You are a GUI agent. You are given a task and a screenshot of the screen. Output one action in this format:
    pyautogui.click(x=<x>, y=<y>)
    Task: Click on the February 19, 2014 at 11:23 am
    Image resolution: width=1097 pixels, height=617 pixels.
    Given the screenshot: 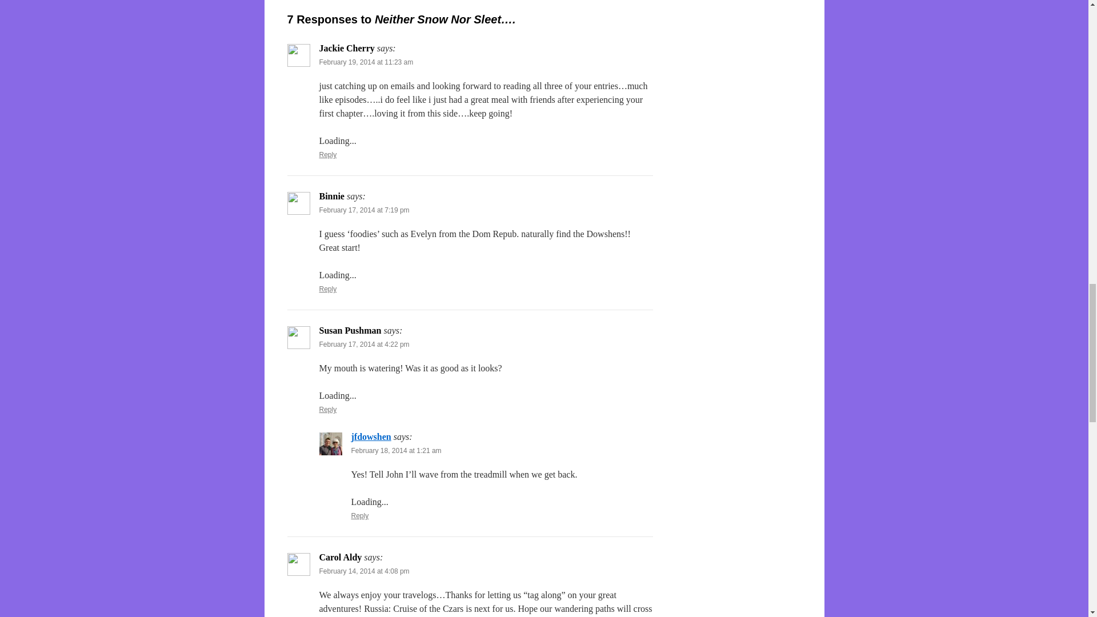 What is the action you would take?
    pyautogui.click(x=366, y=62)
    